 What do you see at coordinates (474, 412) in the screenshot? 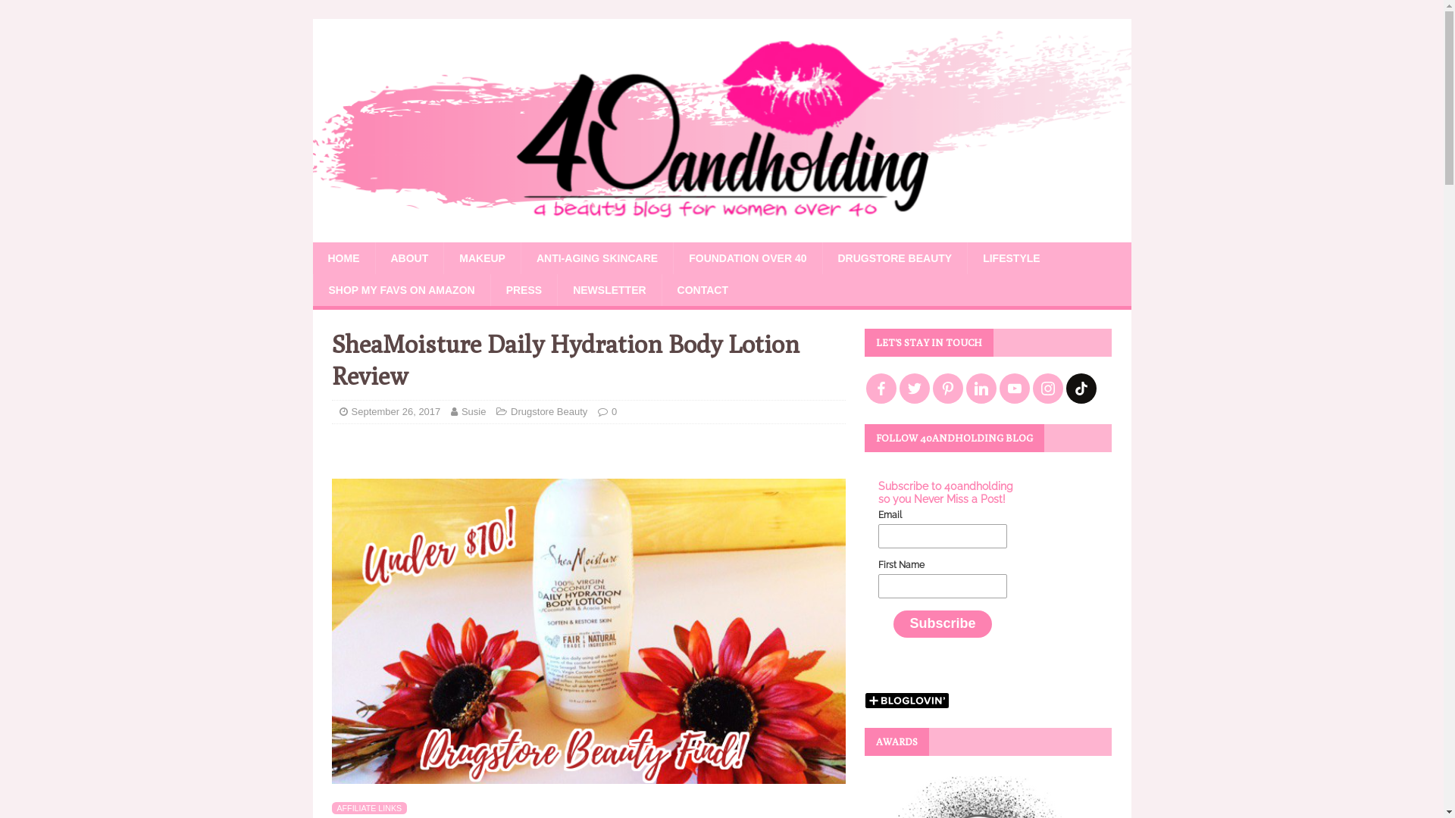
I see `Susie` at bounding box center [474, 412].